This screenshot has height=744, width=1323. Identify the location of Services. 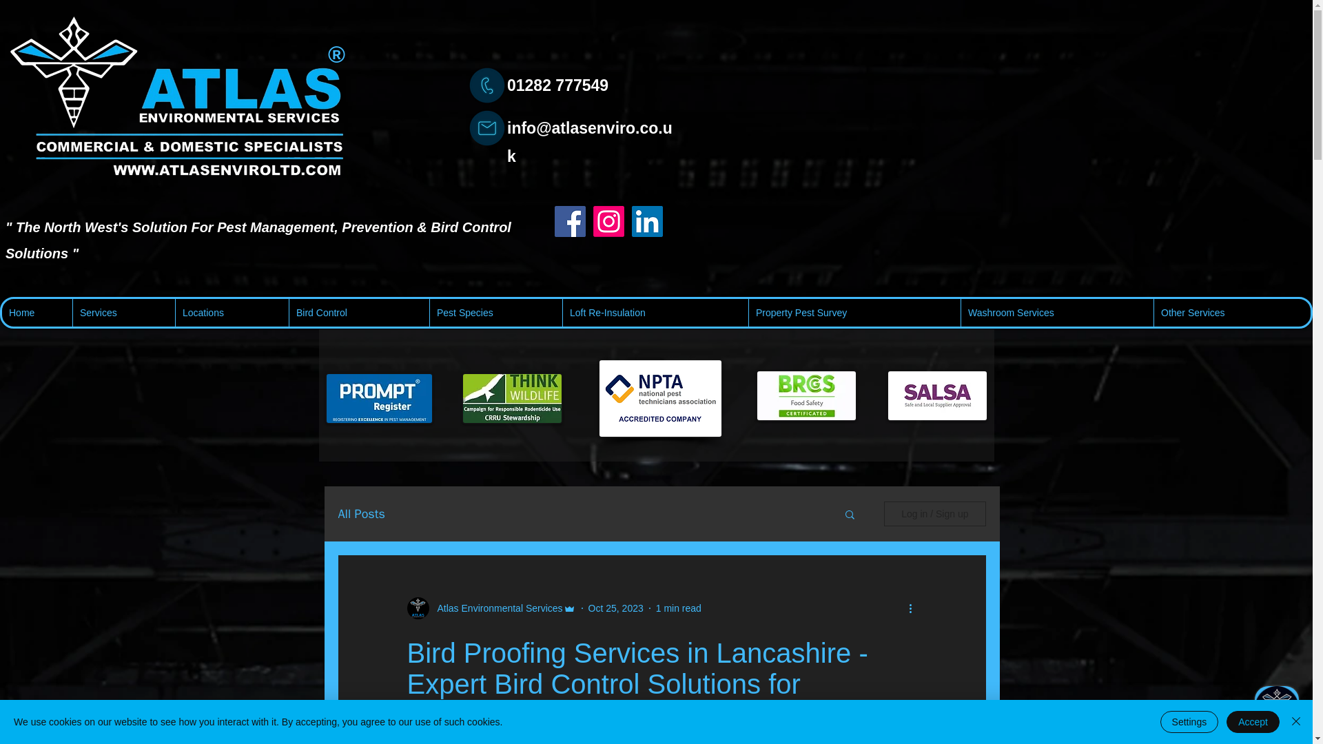
(123, 313).